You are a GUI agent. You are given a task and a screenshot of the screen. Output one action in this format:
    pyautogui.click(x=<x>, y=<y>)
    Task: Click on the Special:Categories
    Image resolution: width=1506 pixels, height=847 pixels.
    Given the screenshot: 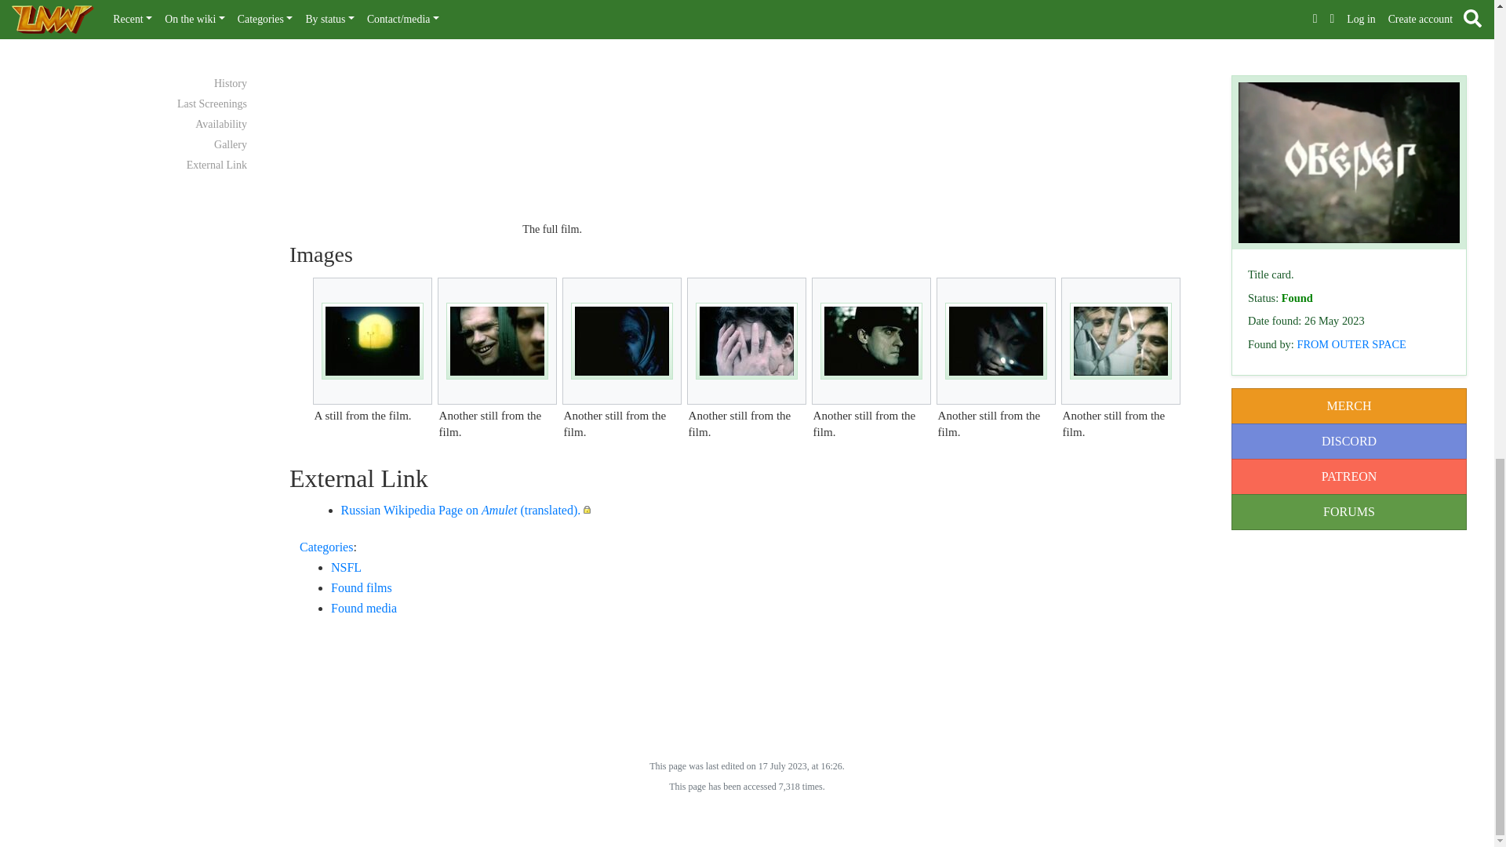 What is the action you would take?
    pyautogui.click(x=326, y=547)
    